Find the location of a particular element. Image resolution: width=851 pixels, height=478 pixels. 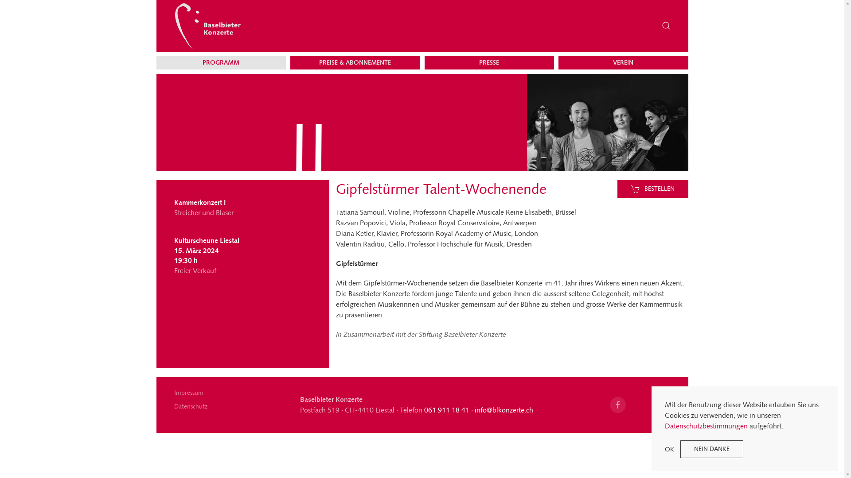

061 911 18 41 is located at coordinates (447, 410).